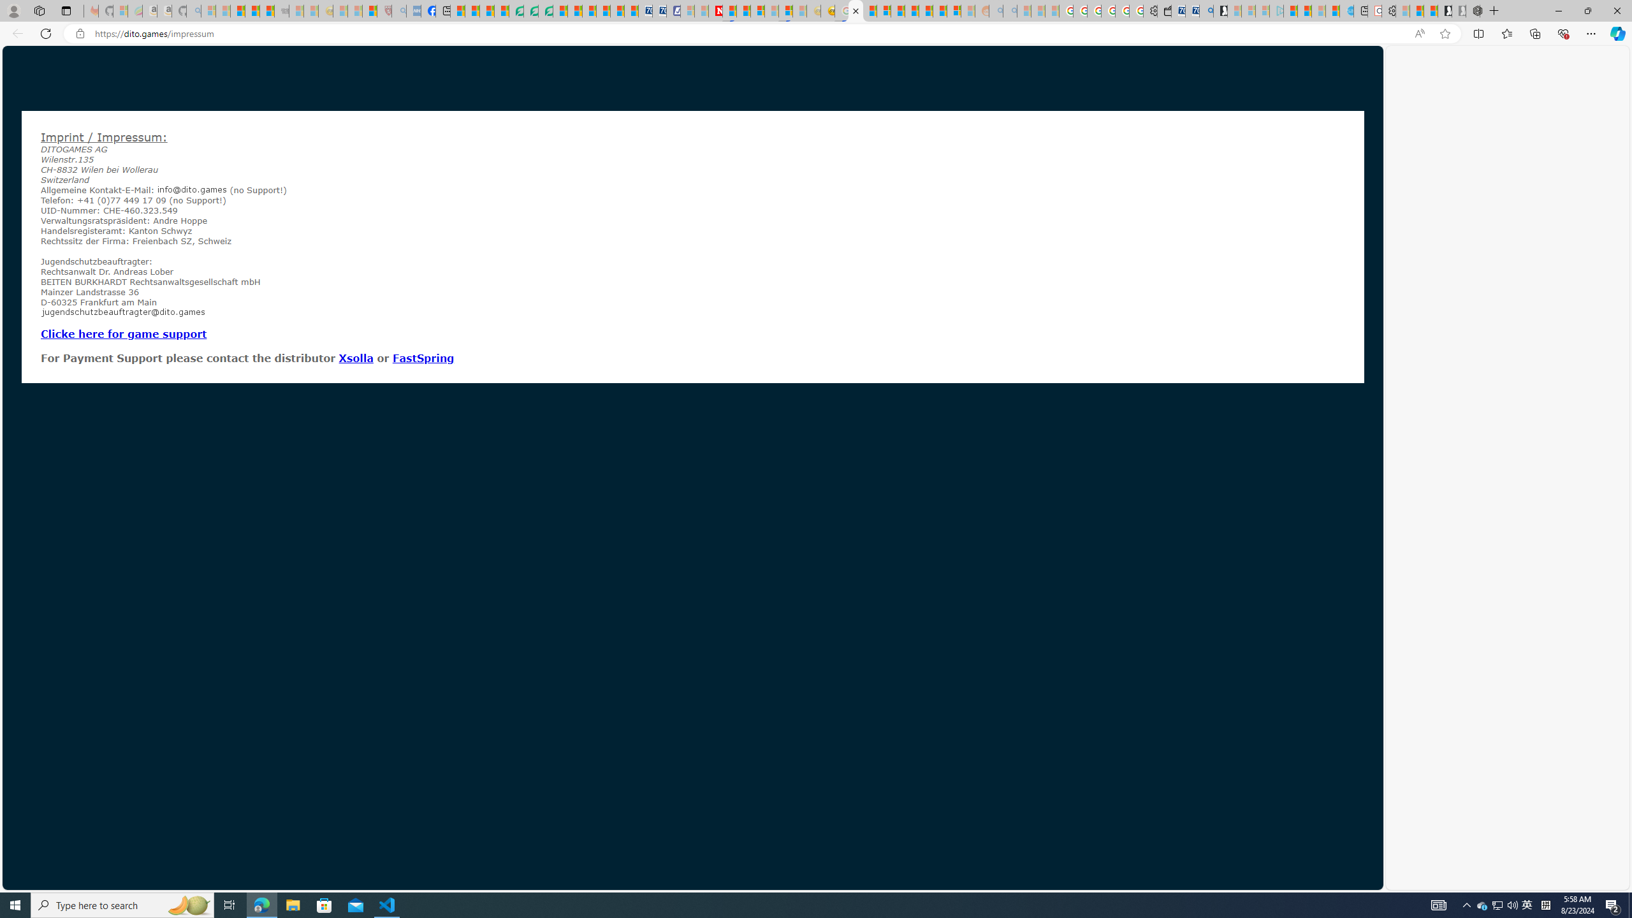  Describe the element at coordinates (659, 11) in the screenshot. I see `Cheap Hotels - Save70.com` at that location.